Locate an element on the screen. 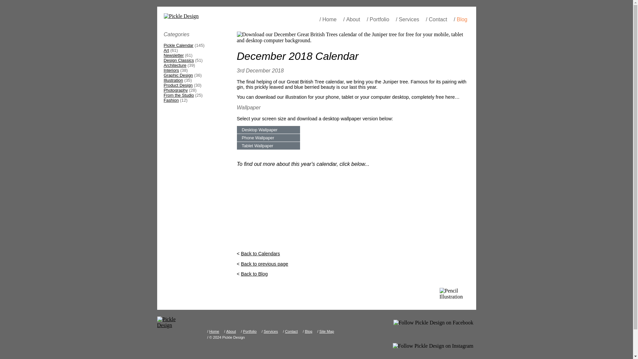 This screenshot has width=638, height=359. Pickle Calendar is located at coordinates (178, 45).